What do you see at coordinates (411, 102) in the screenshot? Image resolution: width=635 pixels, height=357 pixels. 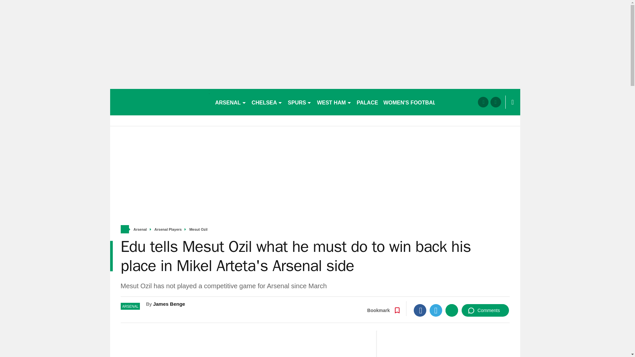 I see `WOMEN'S FOOTBALL` at bounding box center [411, 102].